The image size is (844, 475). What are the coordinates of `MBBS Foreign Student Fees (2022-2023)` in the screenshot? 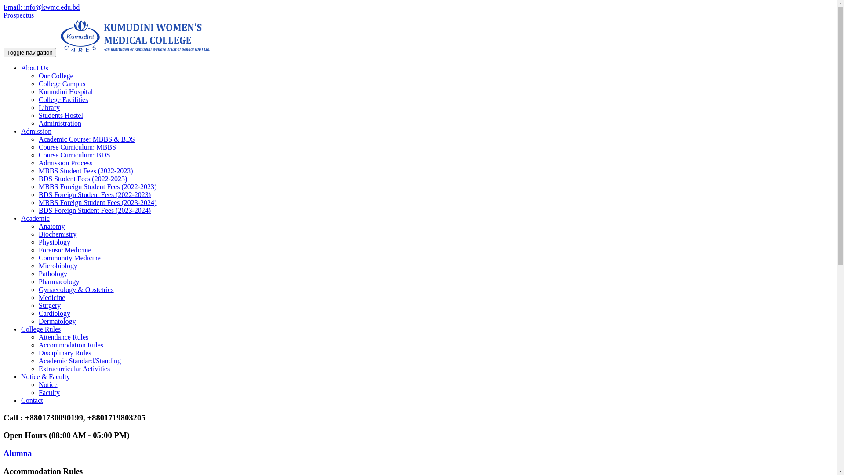 It's located at (98, 186).